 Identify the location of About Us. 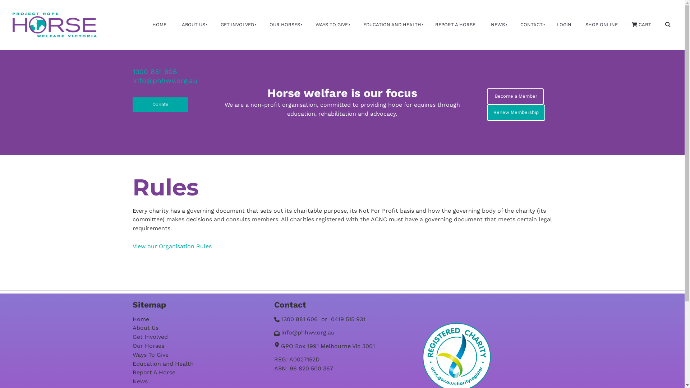
(145, 328).